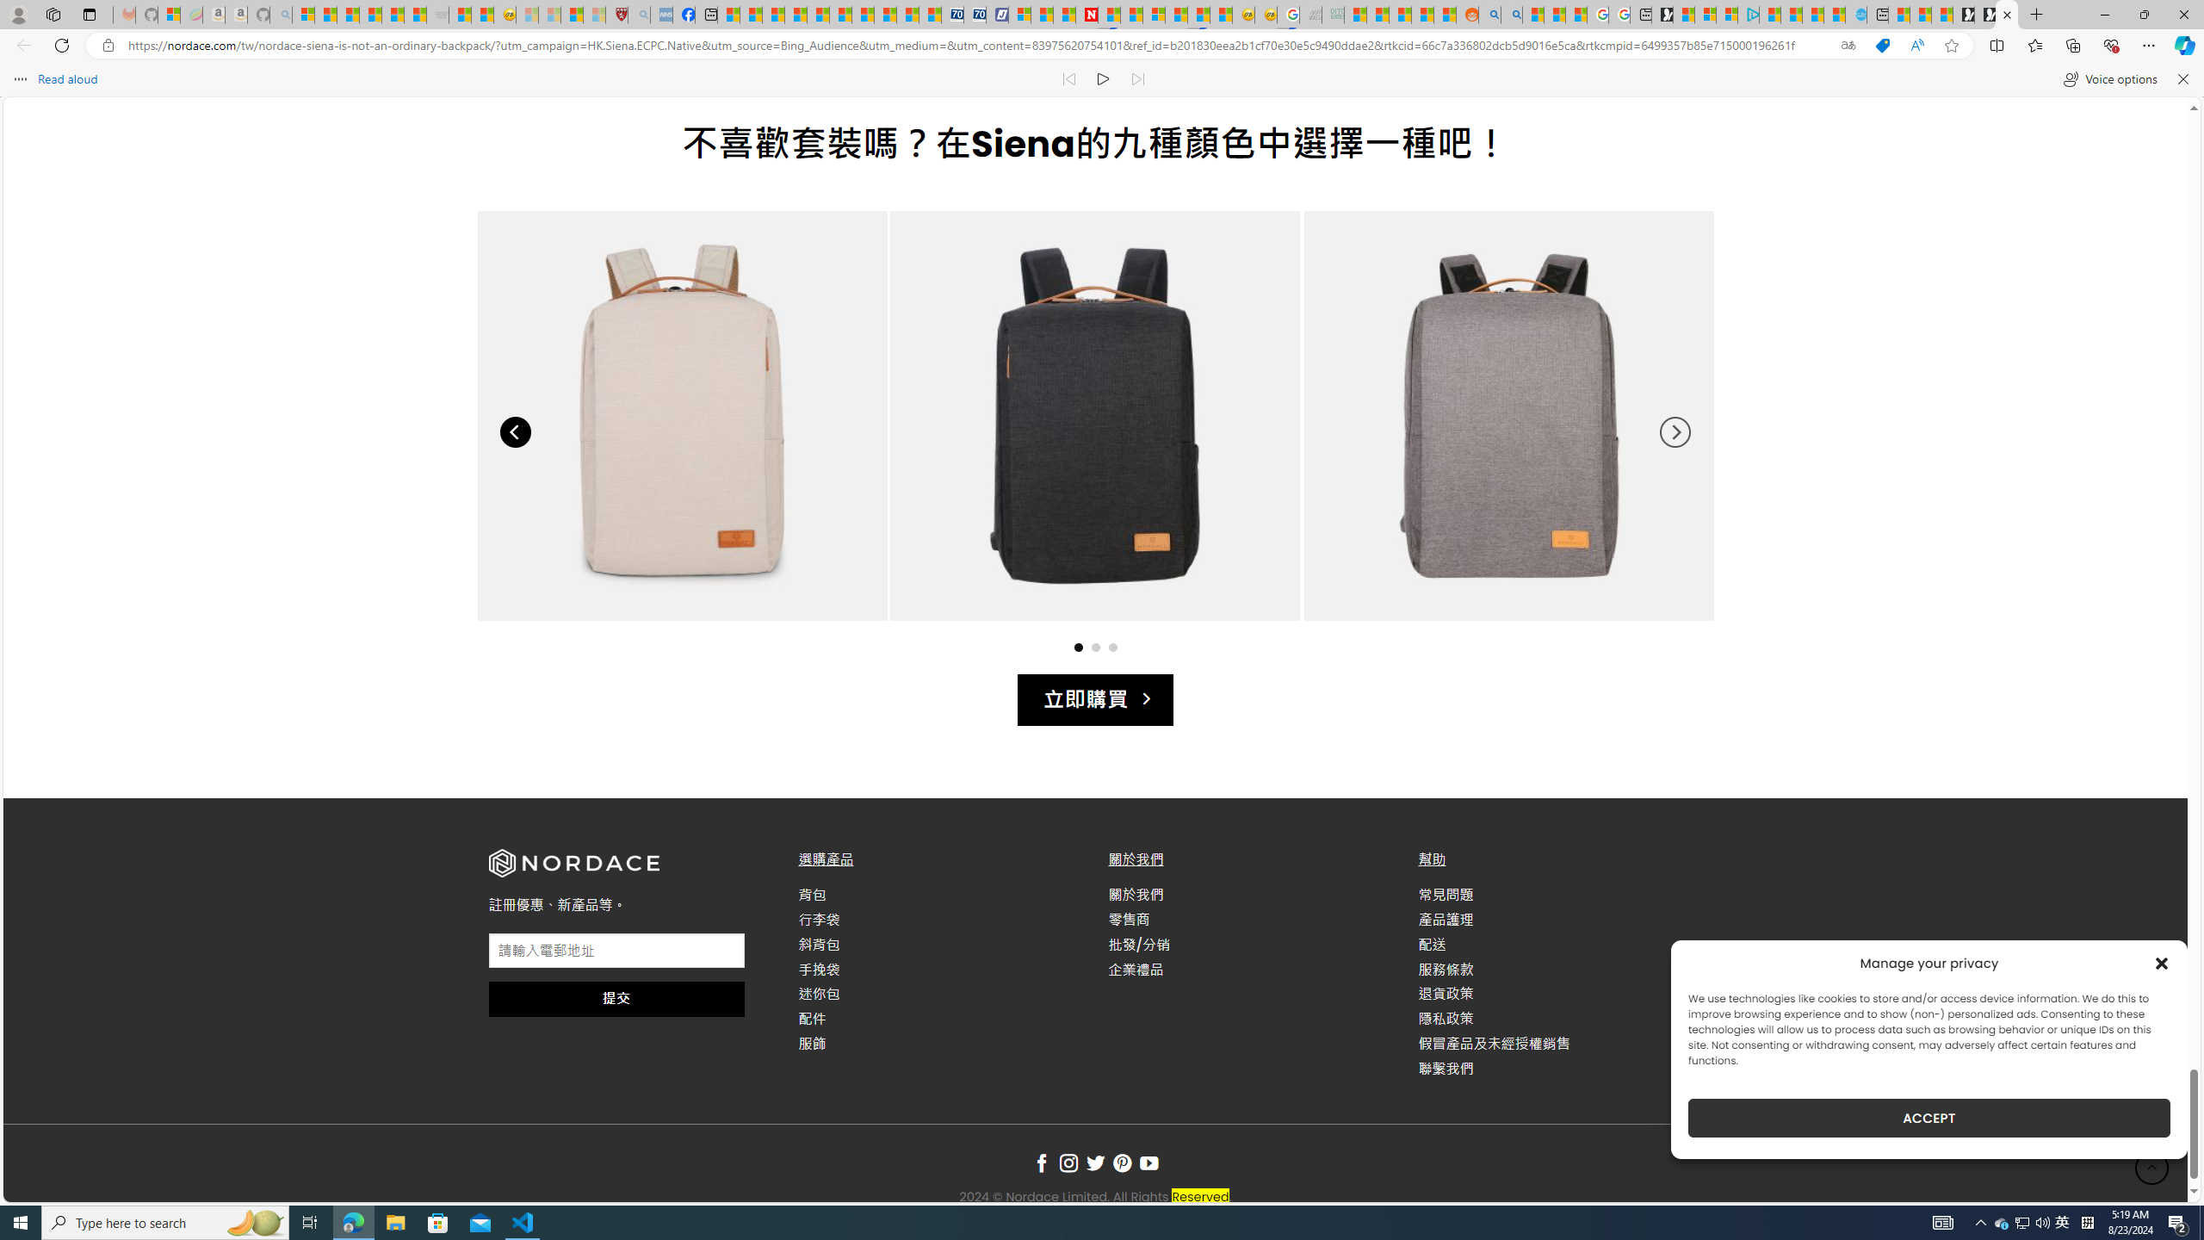  What do you see at coordinates (1848, 46) in the screenshot?
I see `Show translate options` at bounding box center [1848, 46].